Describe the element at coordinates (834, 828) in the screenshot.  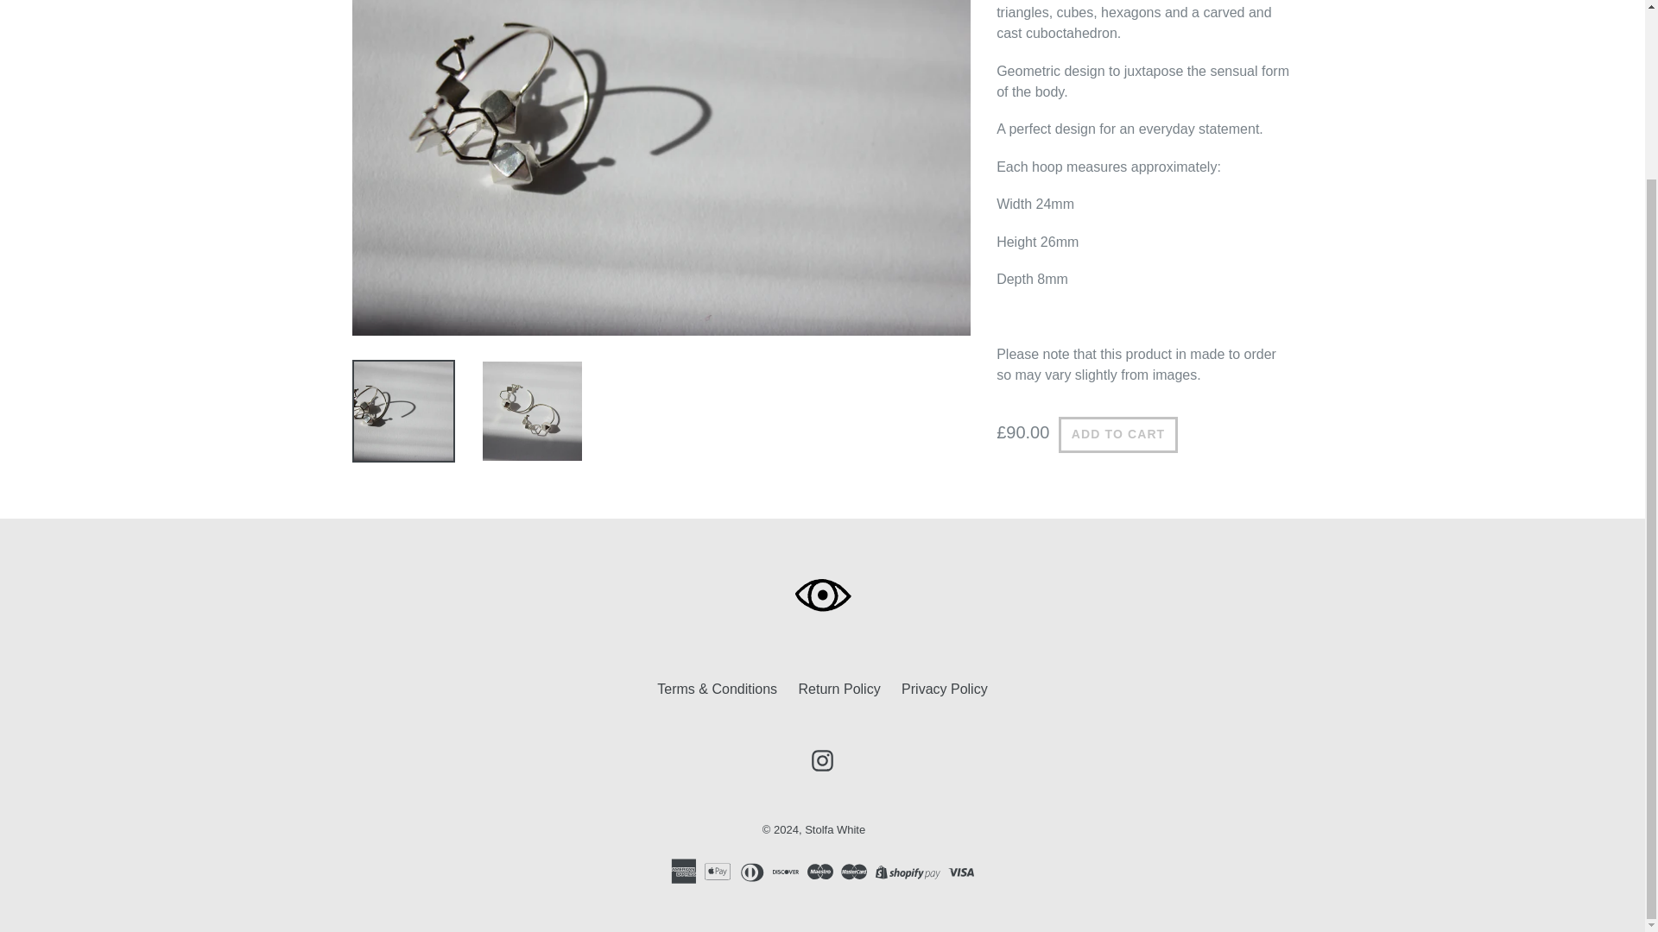
I see `Stolfa White` at that location.